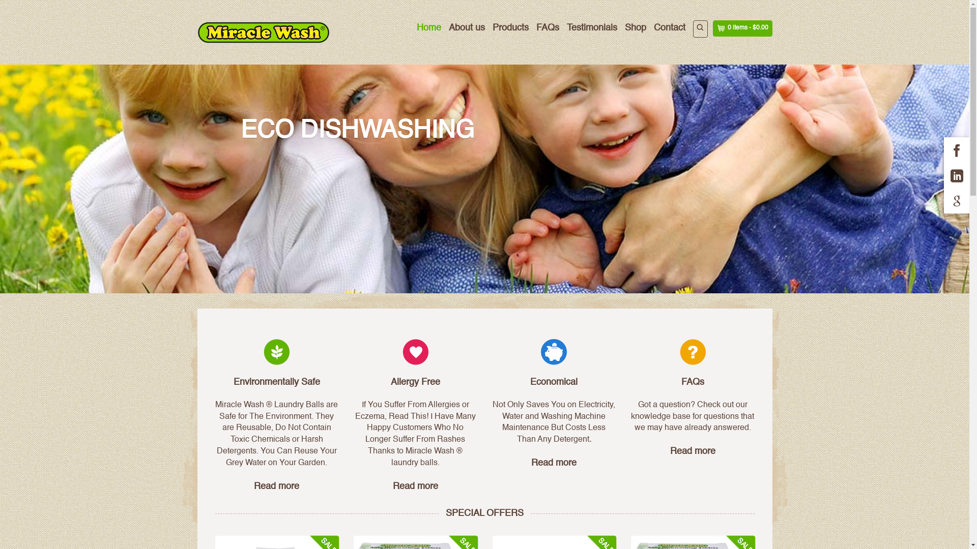 This screenshot has width=977, height=549. I want to click on Testimonials, so click(592, 28).